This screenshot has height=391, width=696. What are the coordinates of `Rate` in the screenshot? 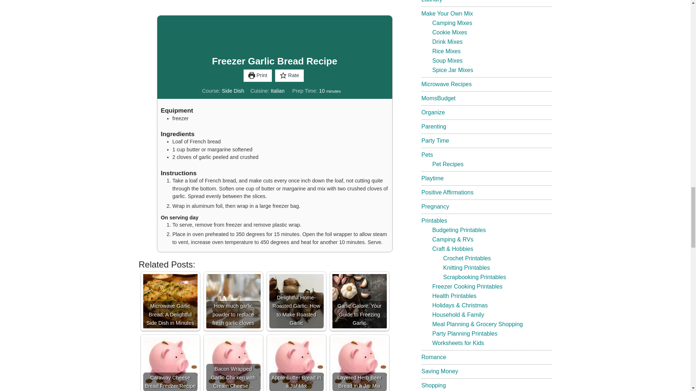 It's located at (289, 75).